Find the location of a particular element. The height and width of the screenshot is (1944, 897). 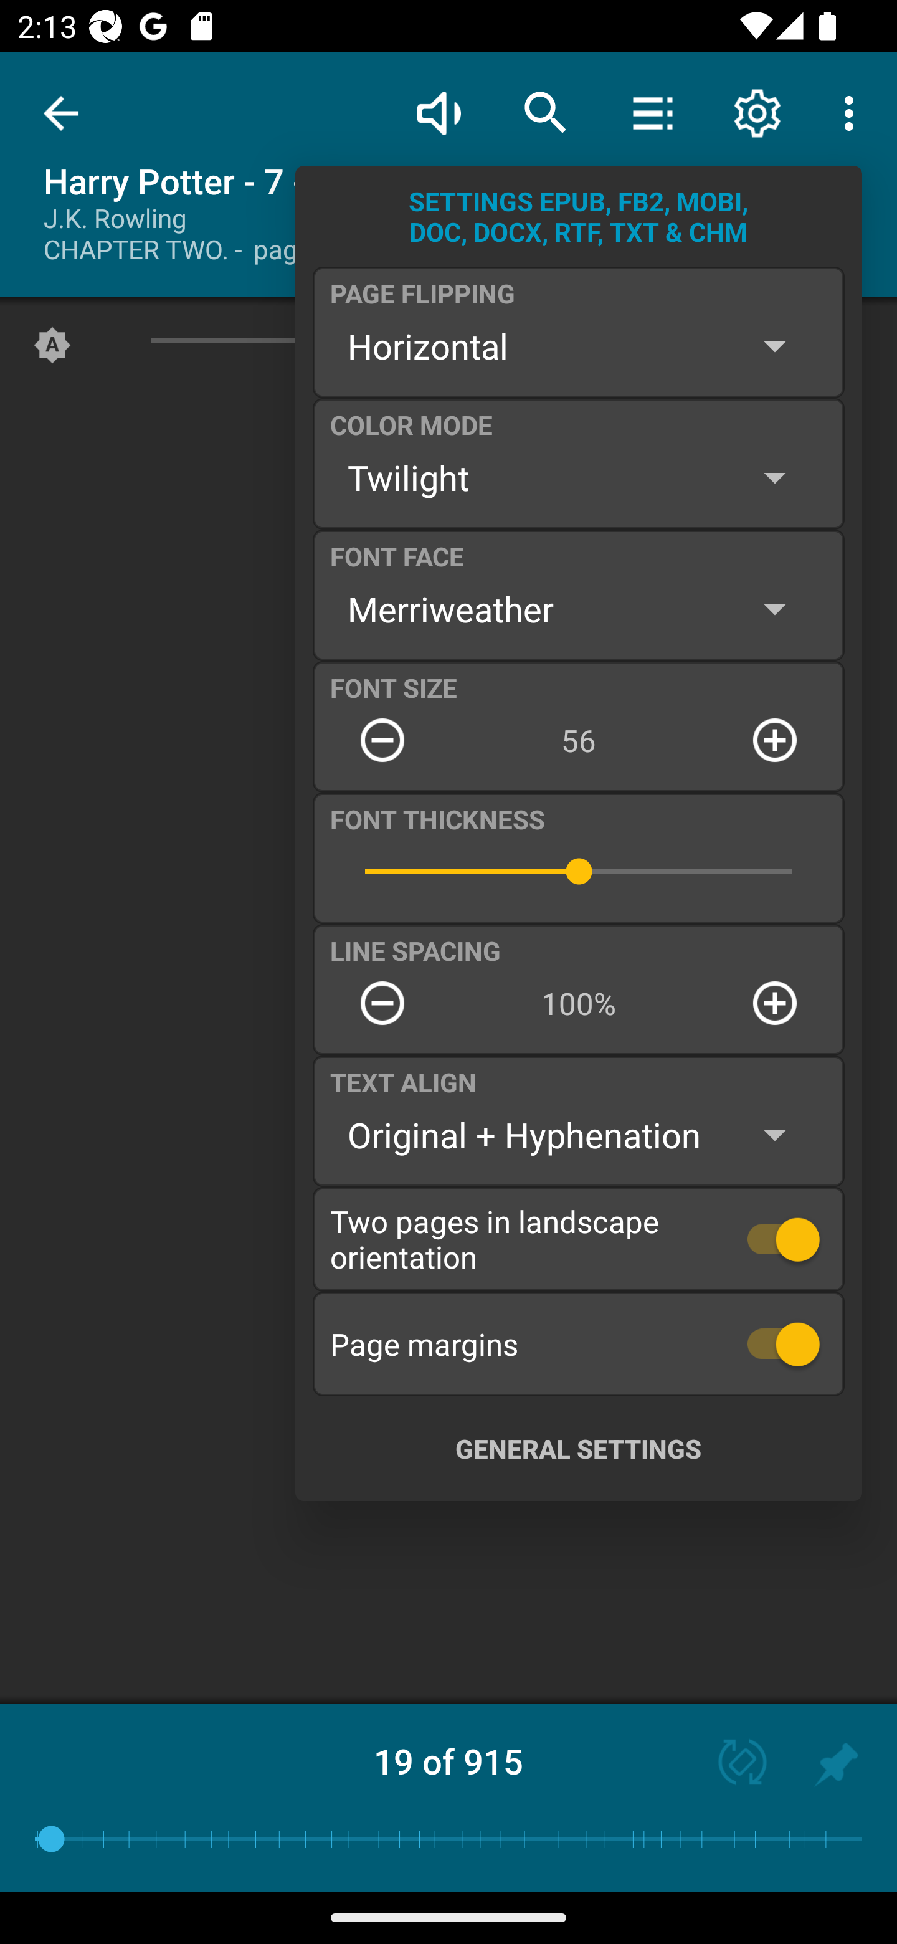

Original + Hyphenation is located at coordinates (578, 1135).